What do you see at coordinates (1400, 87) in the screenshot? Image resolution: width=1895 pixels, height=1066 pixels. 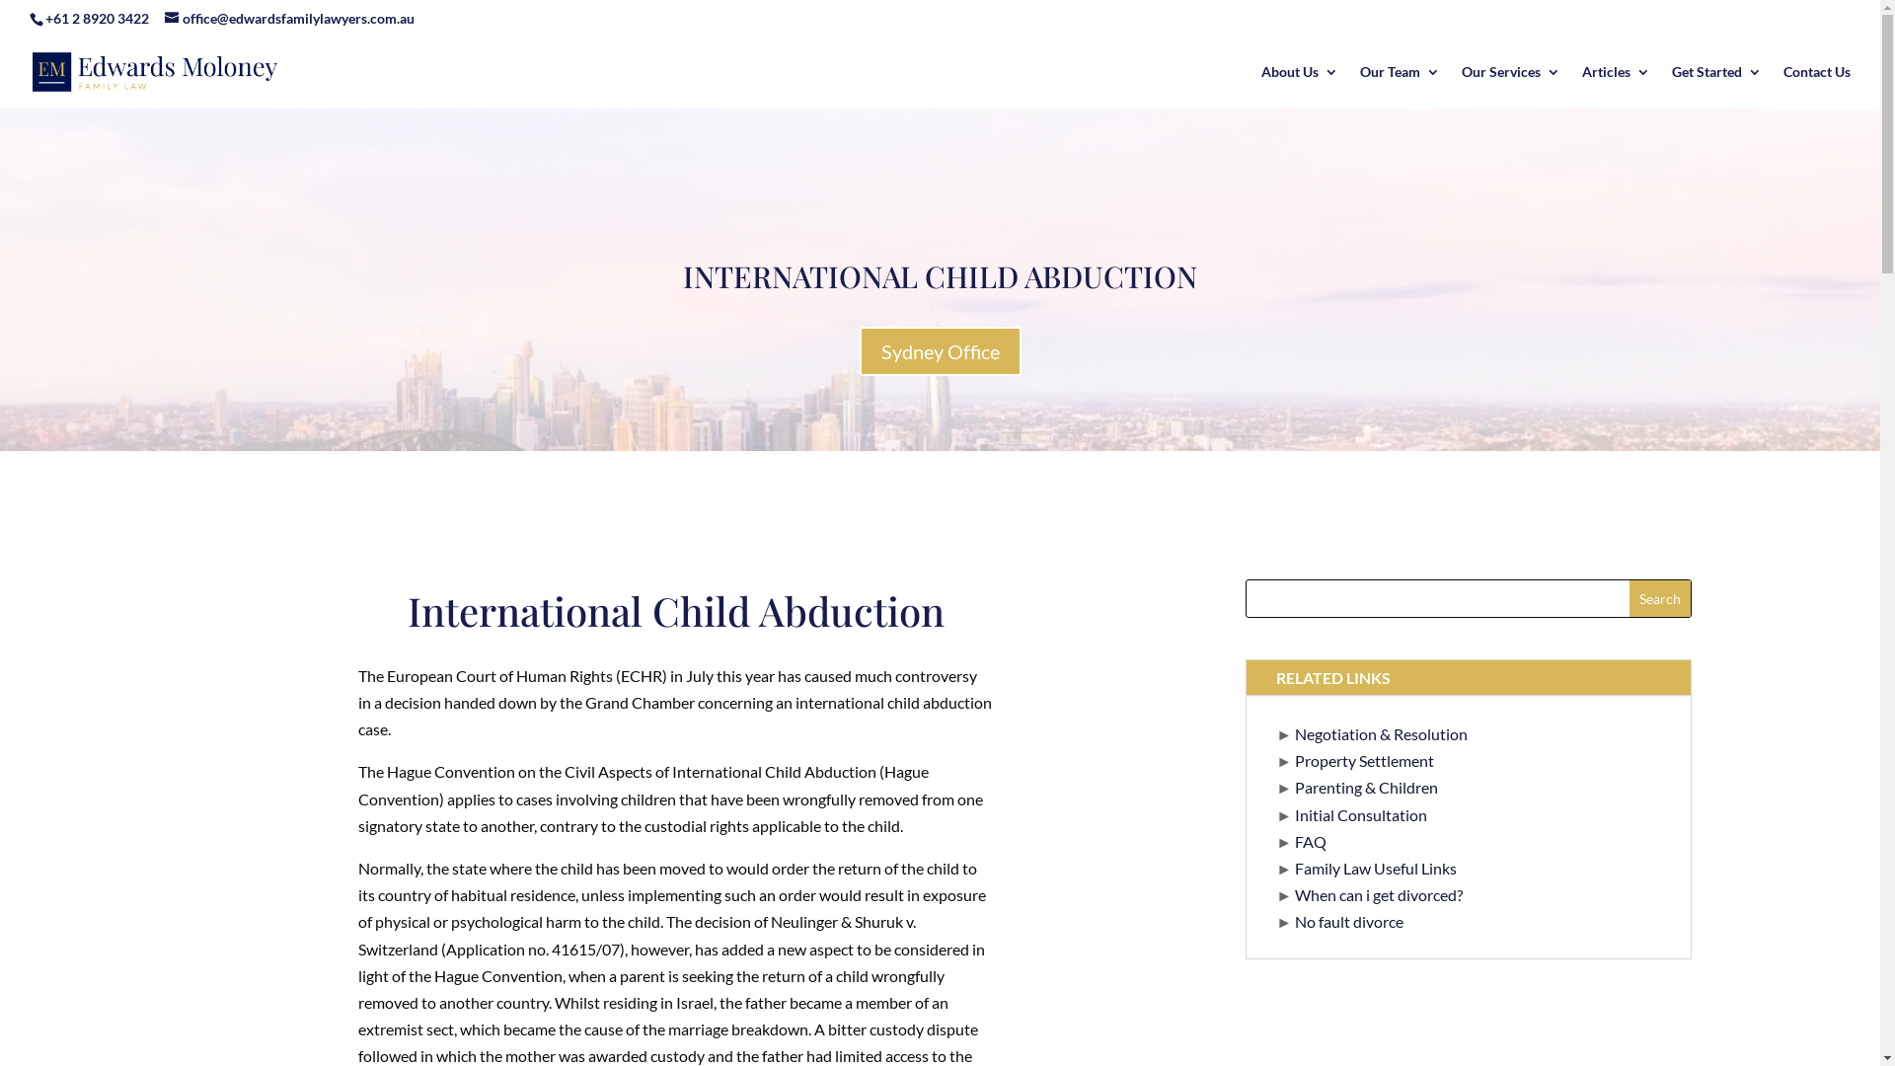 I see `Our Team` at bounding box center [1400, 87].